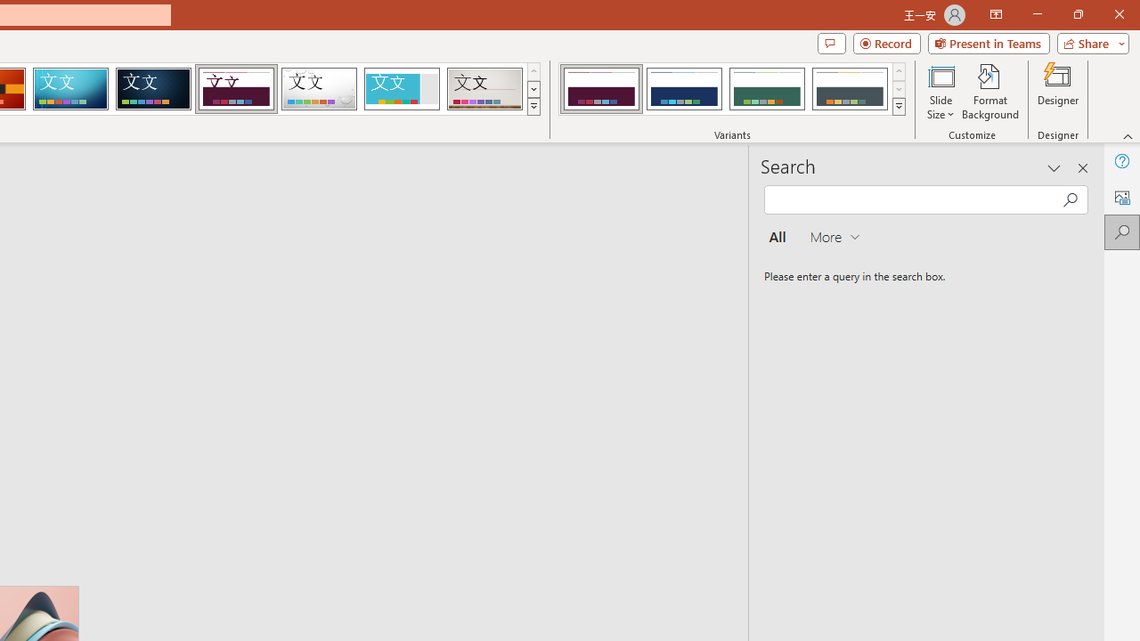 Image resolution: width=1140 pixels, height=641 pixels. Describe the element at coordinates (940, 91) in the screenshot. I see `Slide Size` at that location.